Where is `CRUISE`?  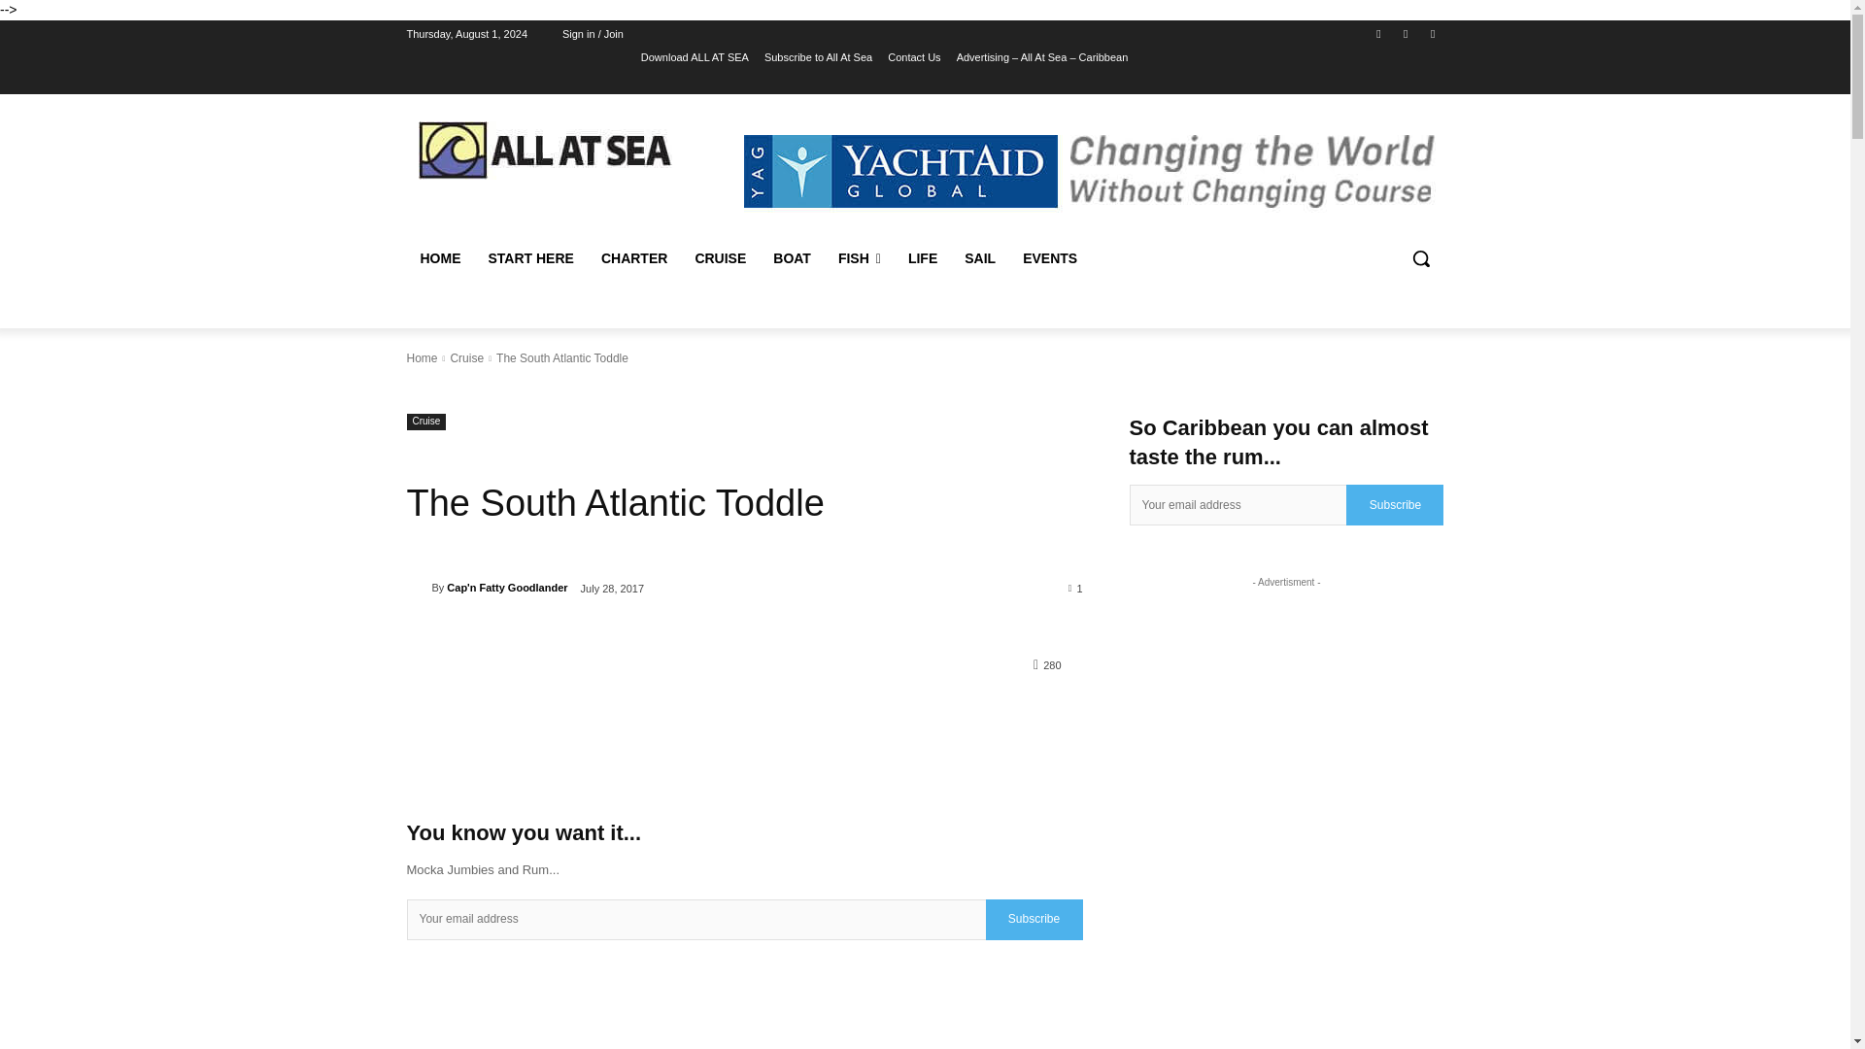 CRUISE is located at coordinates (719, 258).